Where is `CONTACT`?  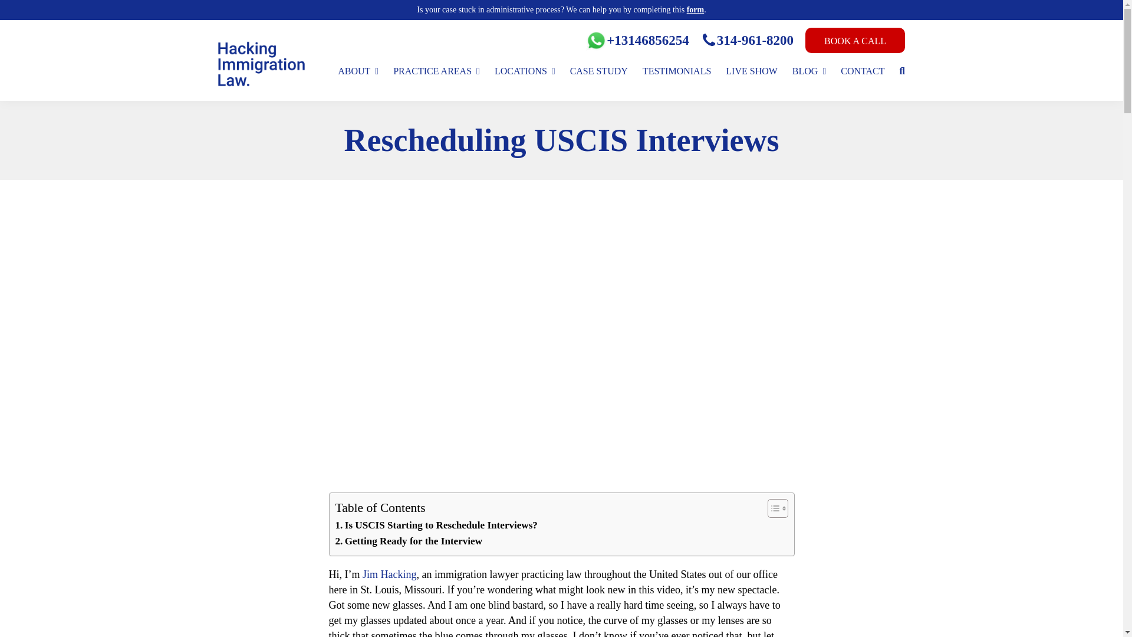 CONTACT is located at coordinates (862, 71).